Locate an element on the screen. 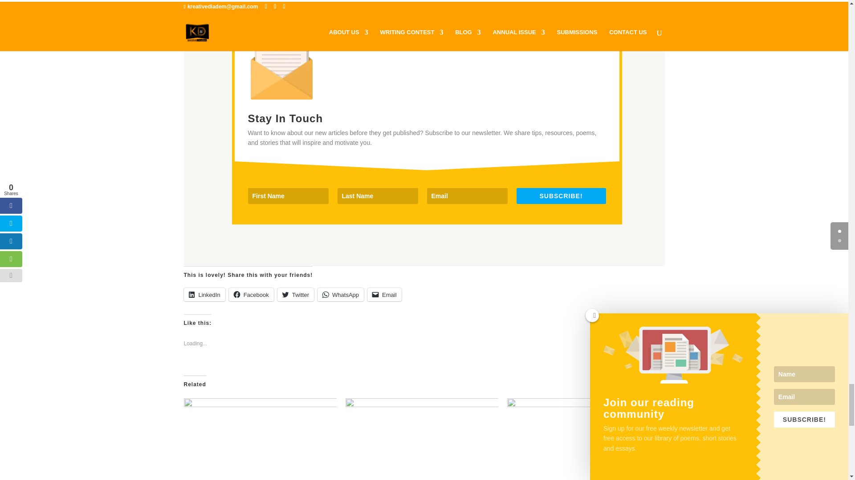 The width and height of the screenshot is (855, 480). Click to share on LinkedIn is located at coordinates (204, 295).